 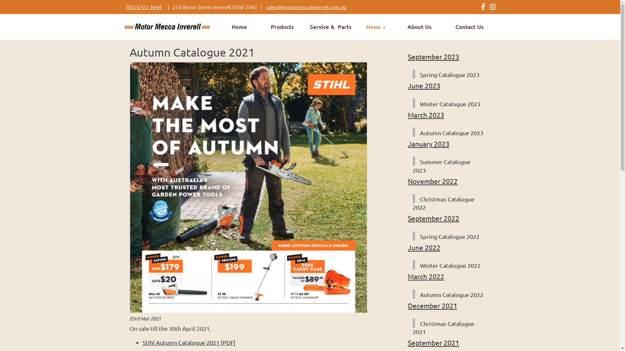 What do you see at coordinates (189, 343) in the screenshot?
I see `Stihl Autumn Catalogue 2021 [PDF]` at bounding box center [189, 343].